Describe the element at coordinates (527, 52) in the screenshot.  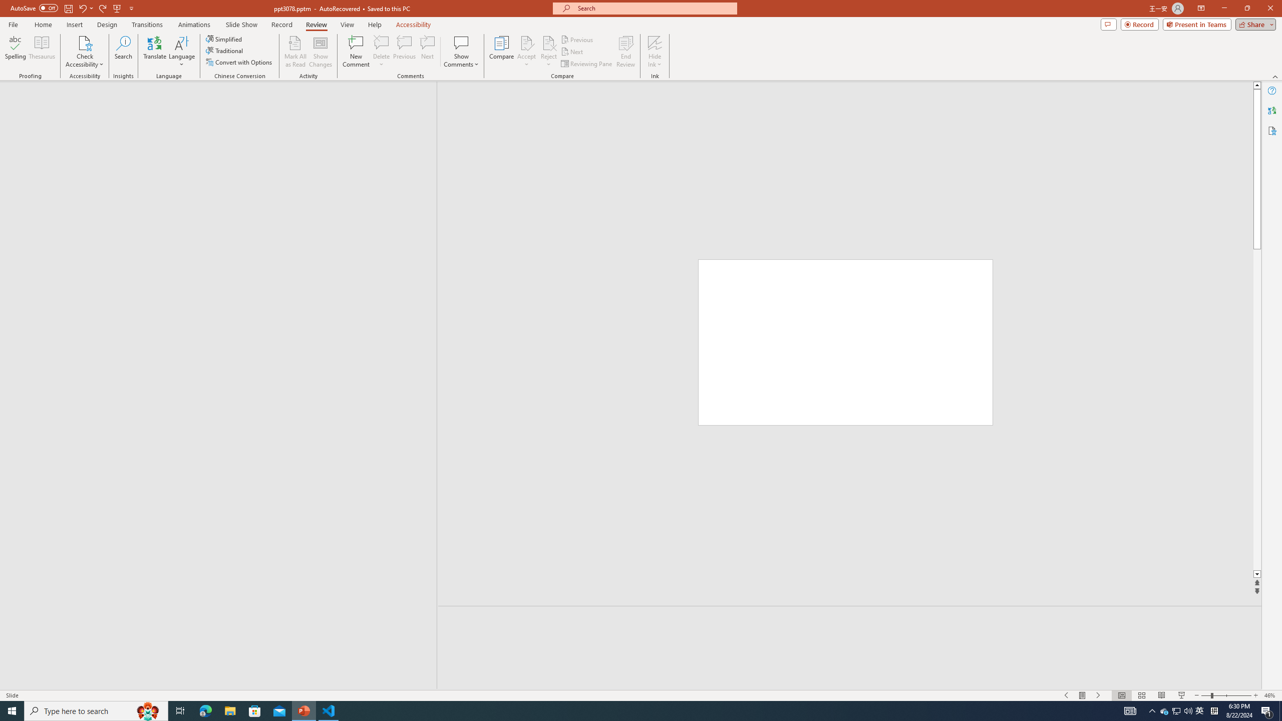
I see `Accept` at that location.